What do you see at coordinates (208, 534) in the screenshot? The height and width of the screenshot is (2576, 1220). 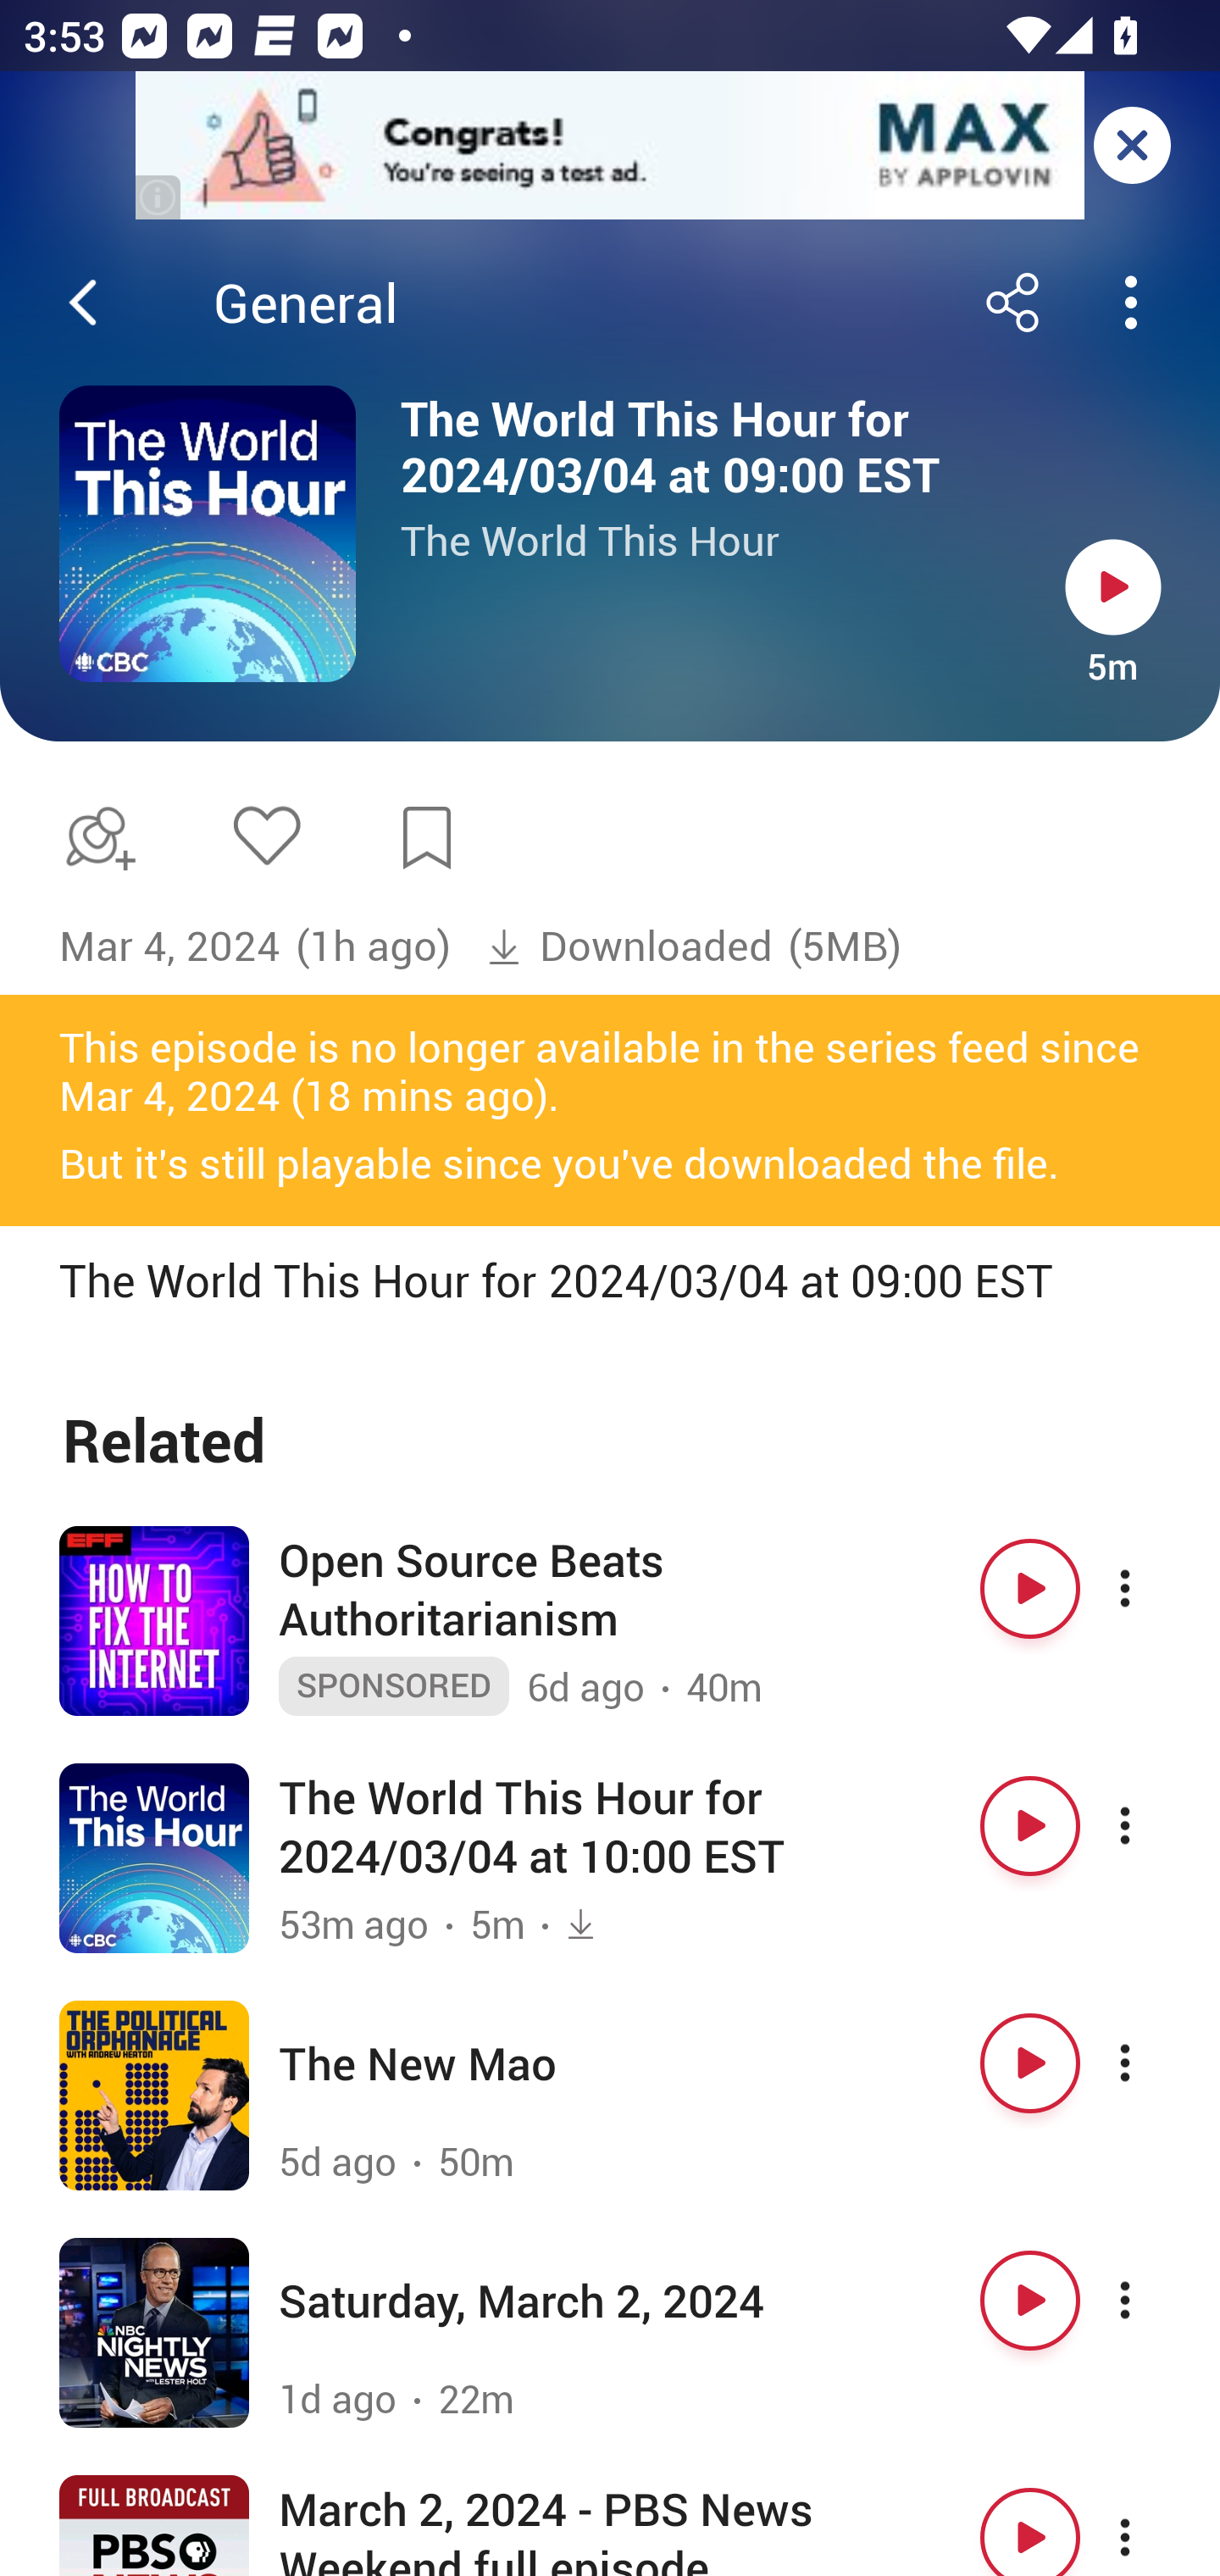 I see `Open series` at bounding box center [208, 534].